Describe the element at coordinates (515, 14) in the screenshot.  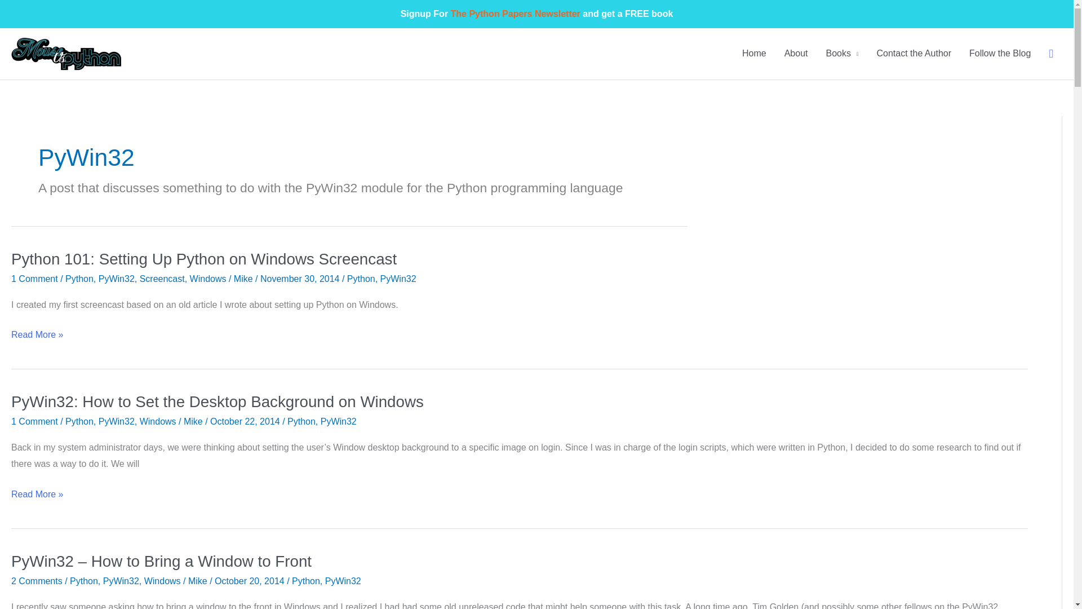
I see `The Python Papers Newsletter` at that location.